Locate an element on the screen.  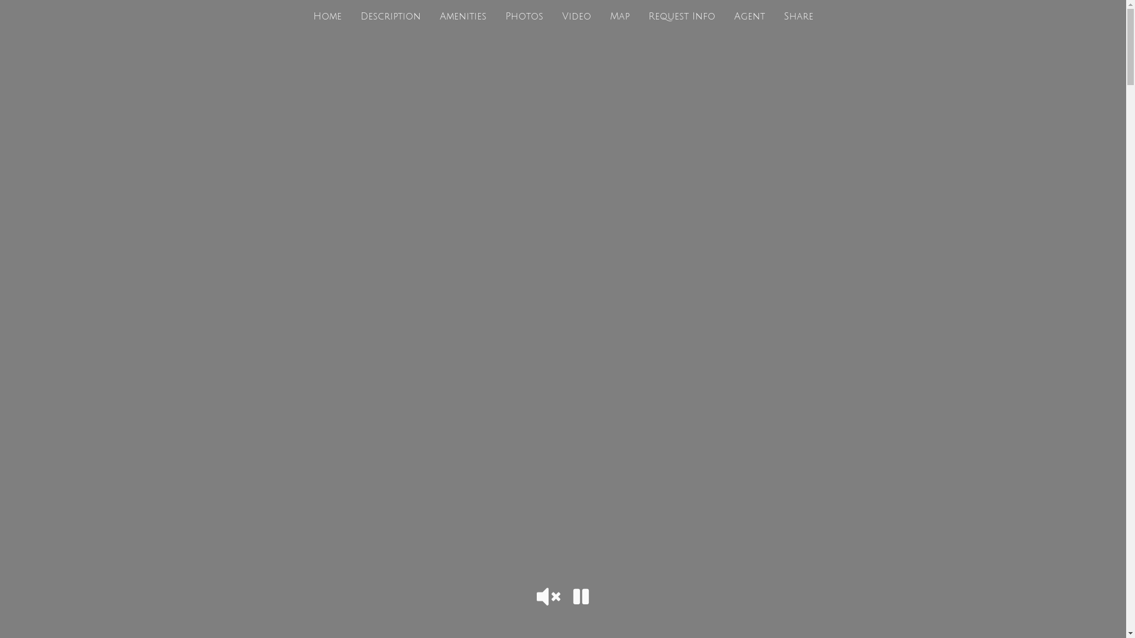
Description is located at coordinates (391, 17).